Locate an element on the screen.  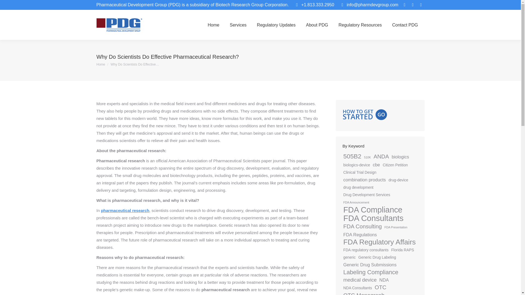
Dribbble page opens in new window is located at coordinates (421, 5).